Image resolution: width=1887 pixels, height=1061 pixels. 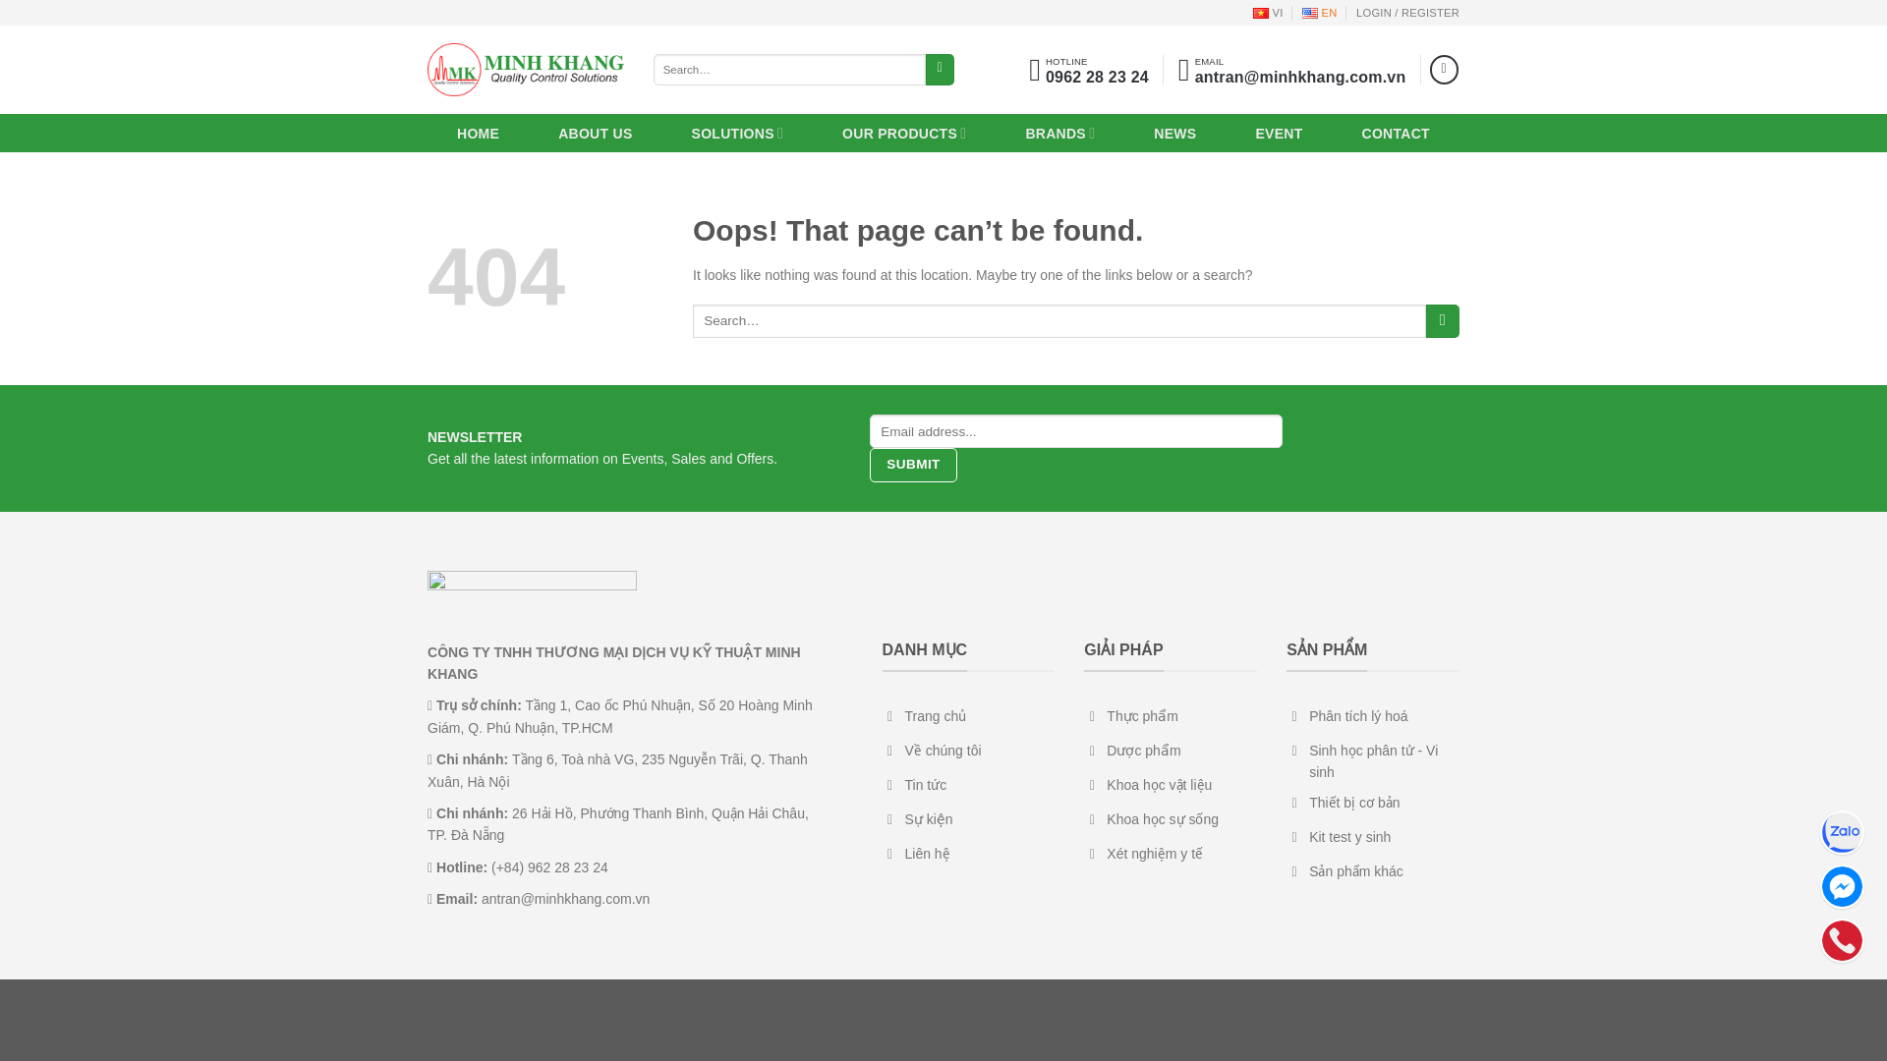 What do you see at coordinates (1319, 12) in the screenshot?
I see `Search` at bounding box center [1319, 12].